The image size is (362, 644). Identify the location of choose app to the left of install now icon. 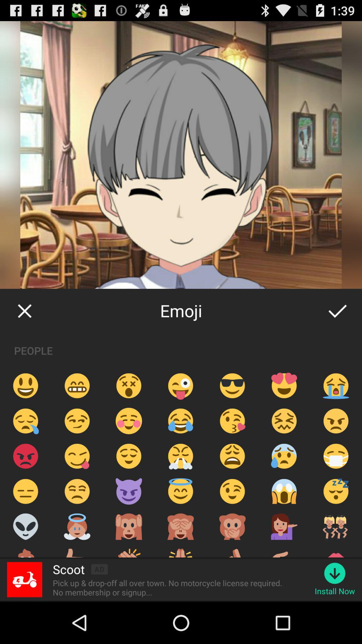
(170, 588).